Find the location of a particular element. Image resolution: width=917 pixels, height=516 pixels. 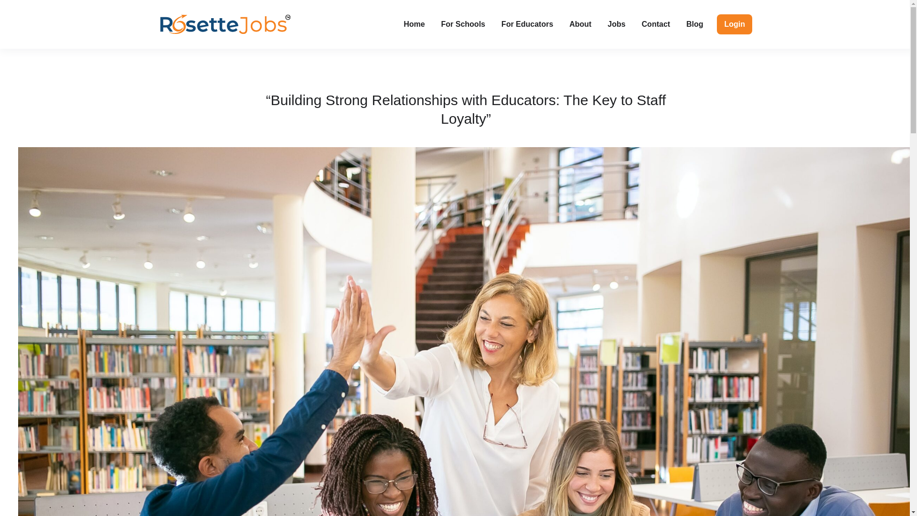

Login is located at coordinates (735, 24).